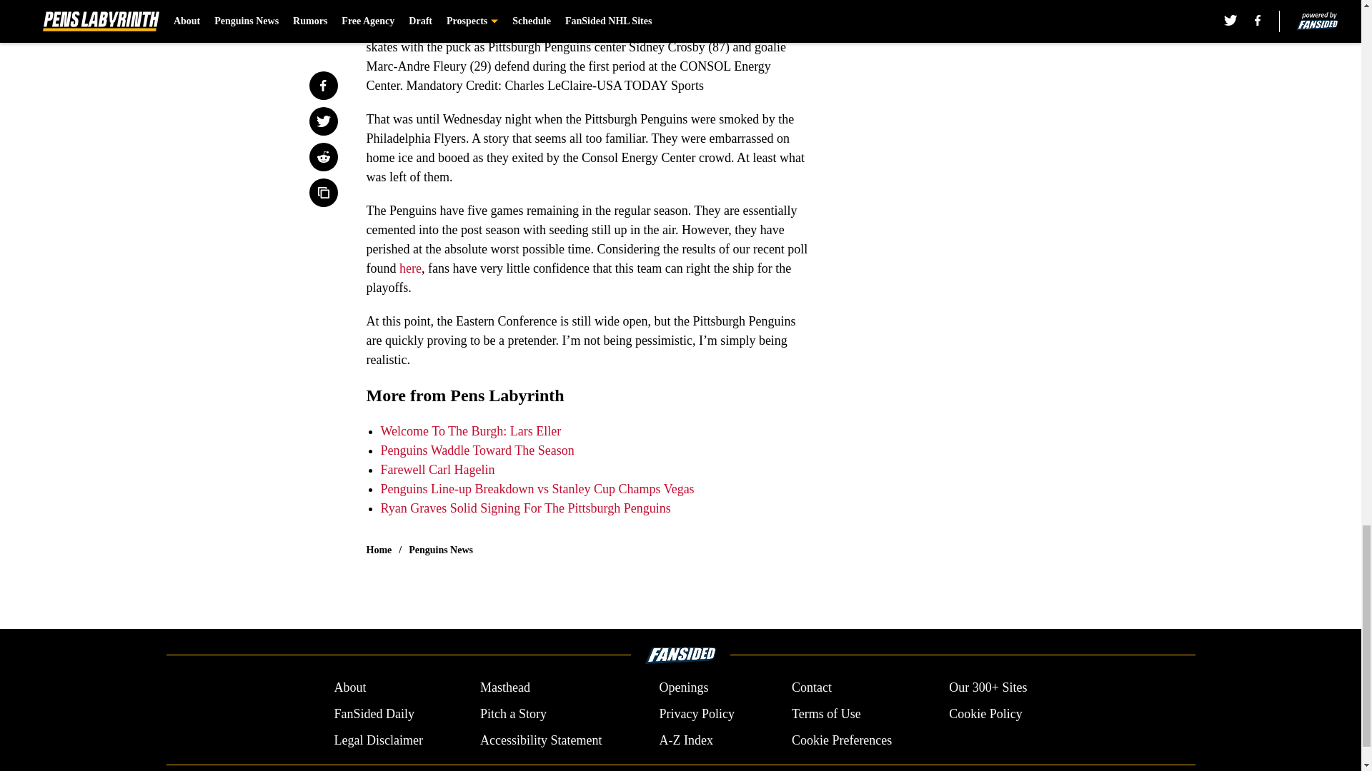  Describe the element at coordinates (437, 470) in the screenshot. I see `Farewell Carl Hagelin` at that location.